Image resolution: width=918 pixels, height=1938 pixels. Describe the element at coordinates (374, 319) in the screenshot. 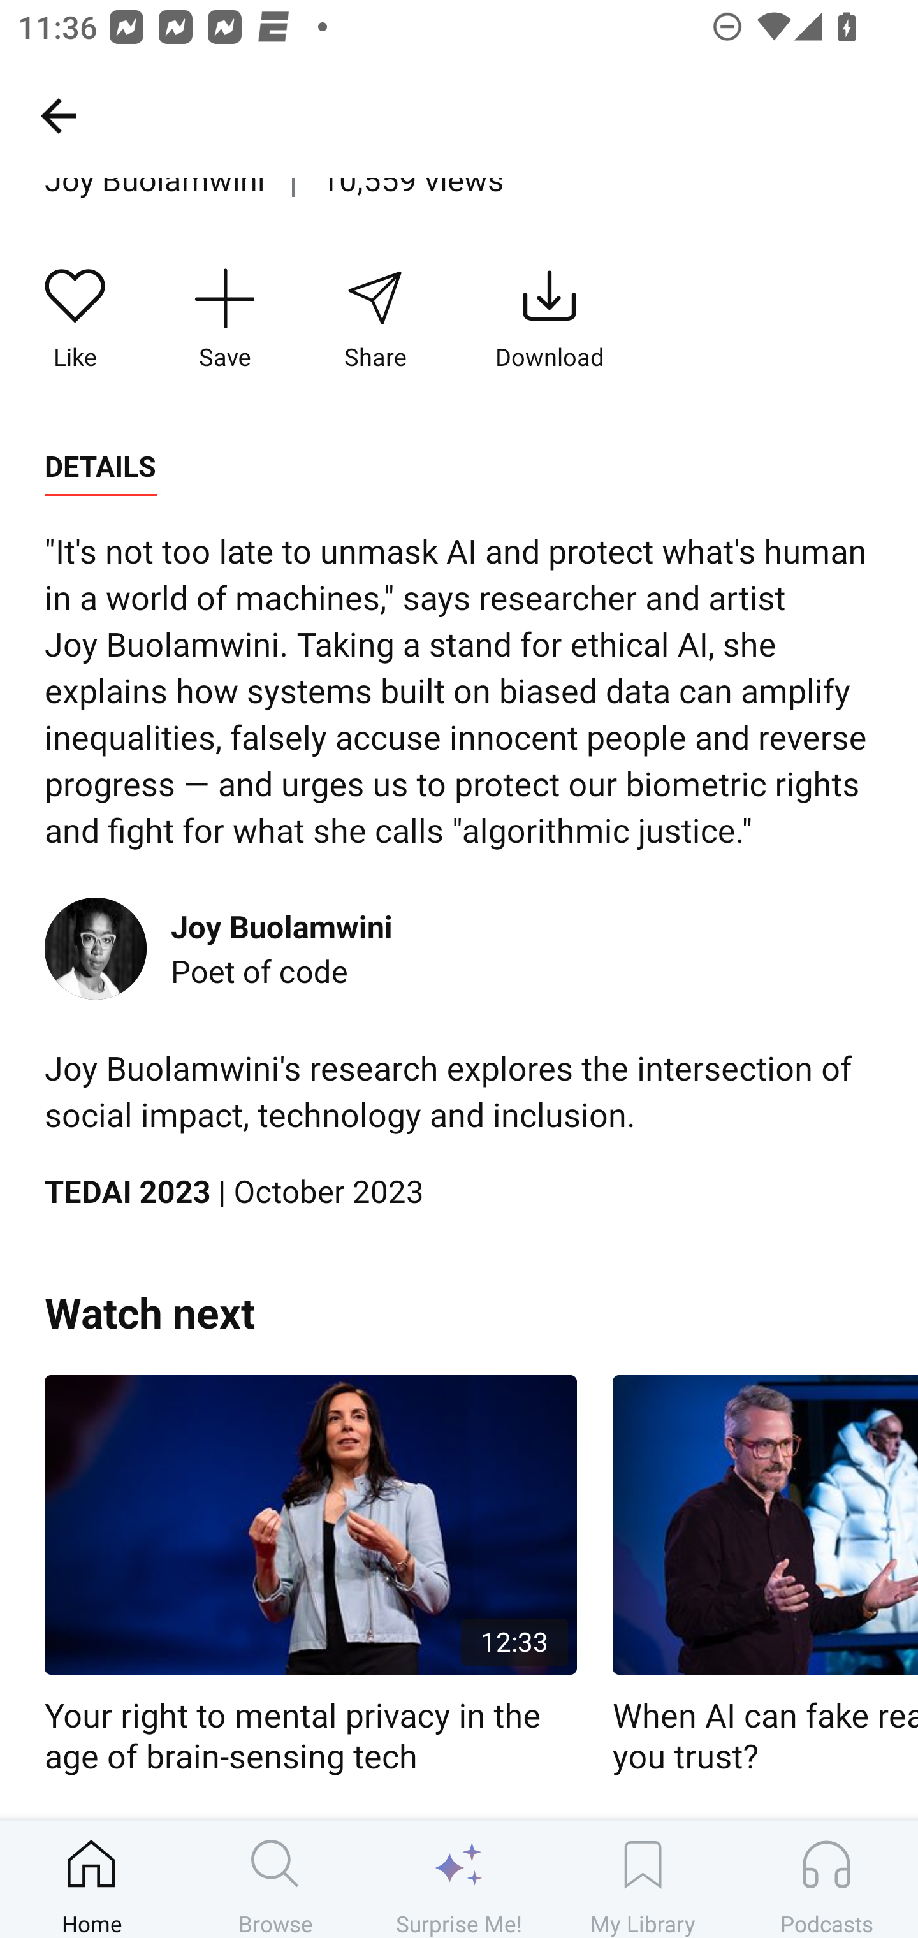

I see `Share` at that location.